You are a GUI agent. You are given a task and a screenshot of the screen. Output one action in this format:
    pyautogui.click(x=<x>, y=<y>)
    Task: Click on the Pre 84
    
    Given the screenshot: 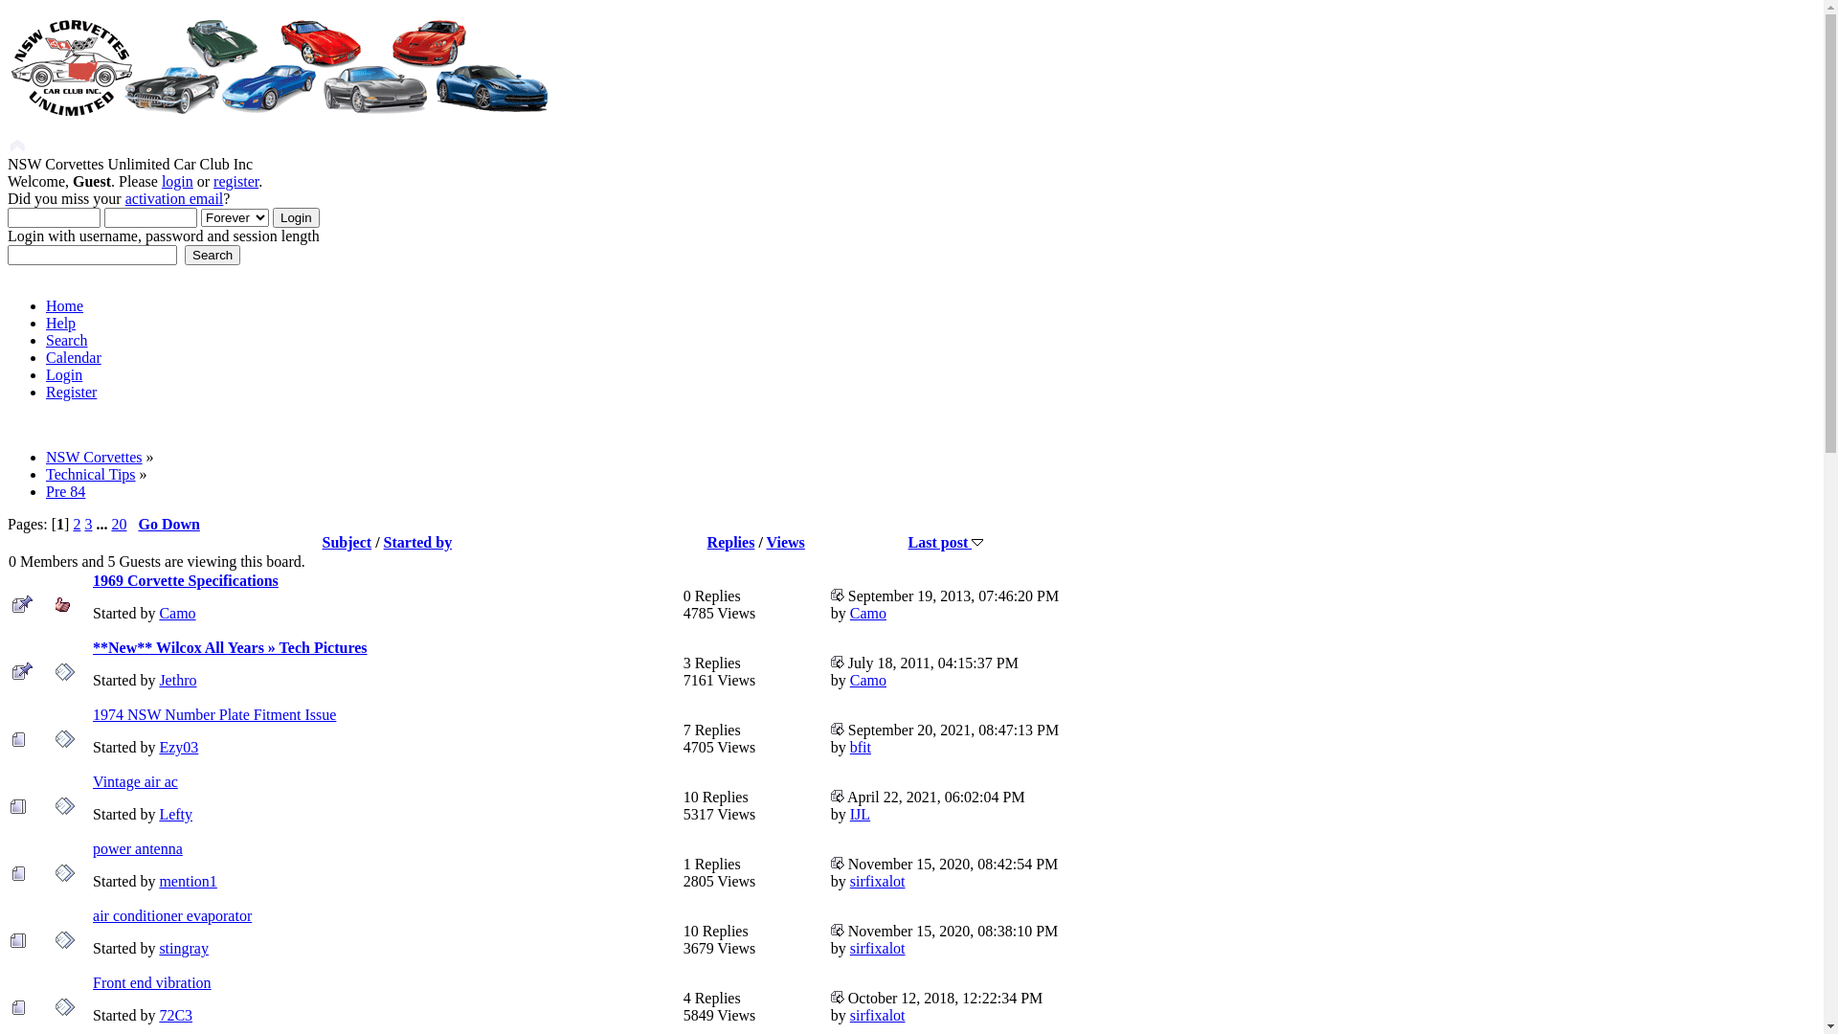 What is the action you would take?
    pyautogui.click(x=65, y=492)
    